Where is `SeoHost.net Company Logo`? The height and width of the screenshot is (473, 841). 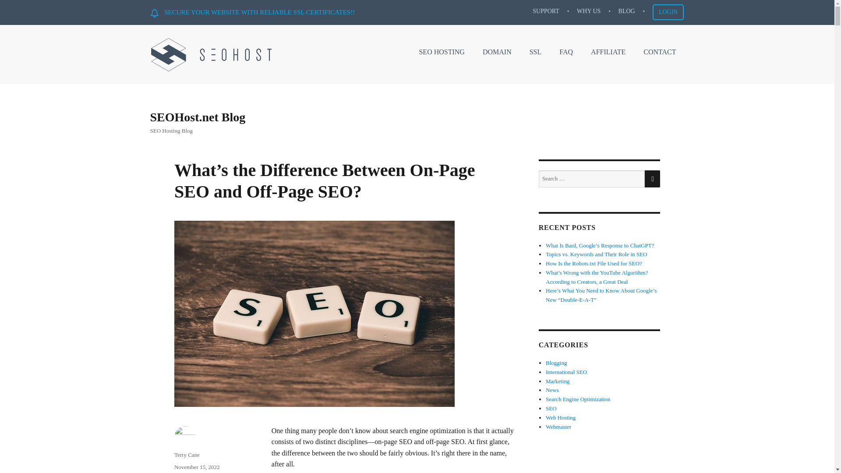
SeoHost.net Company Logo is located at coordinates (211, 56).